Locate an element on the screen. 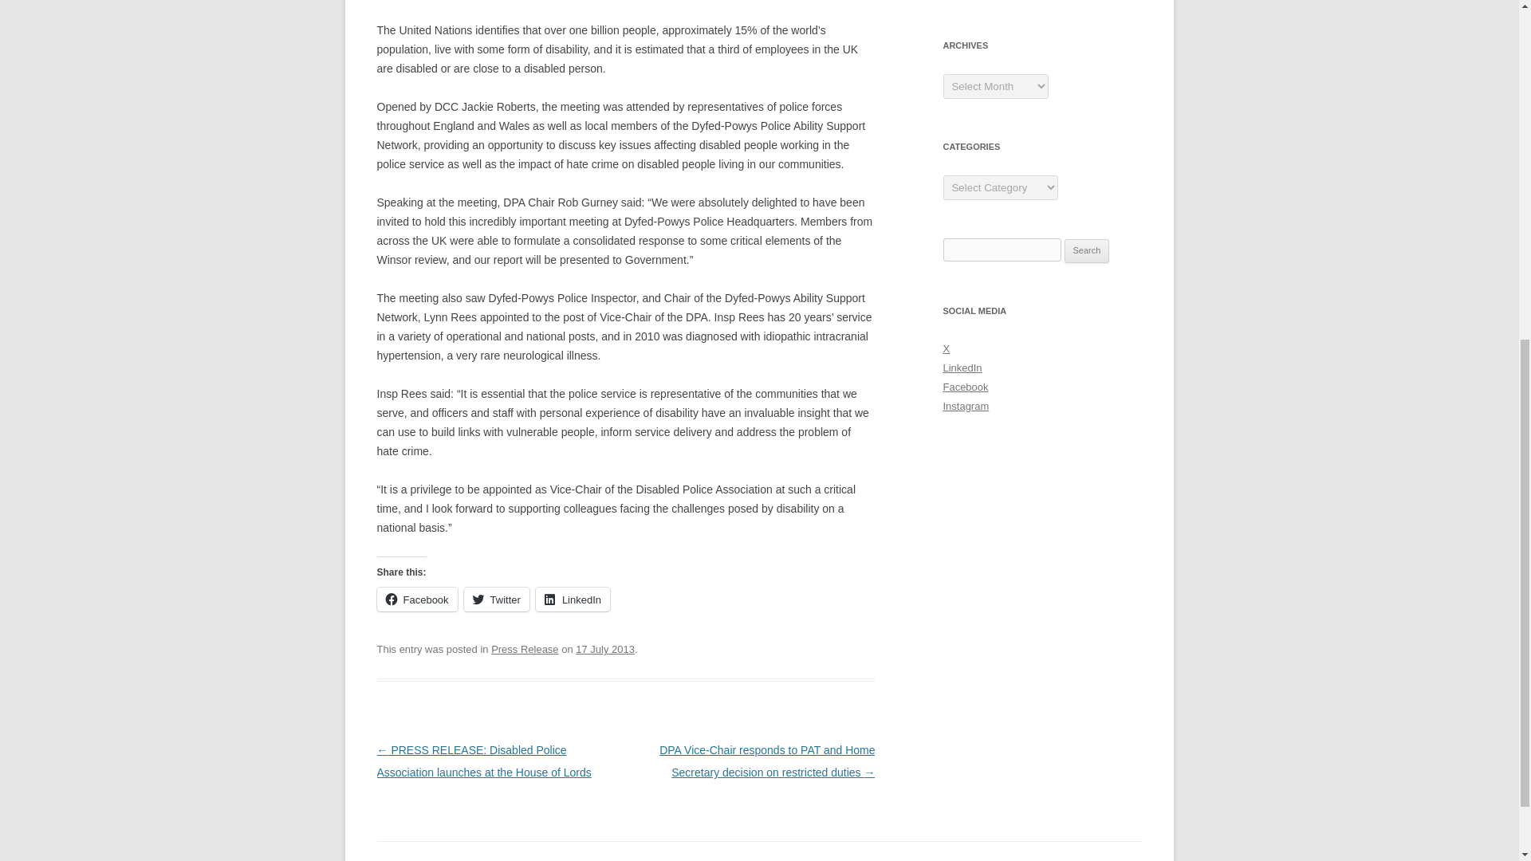  Twitter is located at coordinates (496, 599).